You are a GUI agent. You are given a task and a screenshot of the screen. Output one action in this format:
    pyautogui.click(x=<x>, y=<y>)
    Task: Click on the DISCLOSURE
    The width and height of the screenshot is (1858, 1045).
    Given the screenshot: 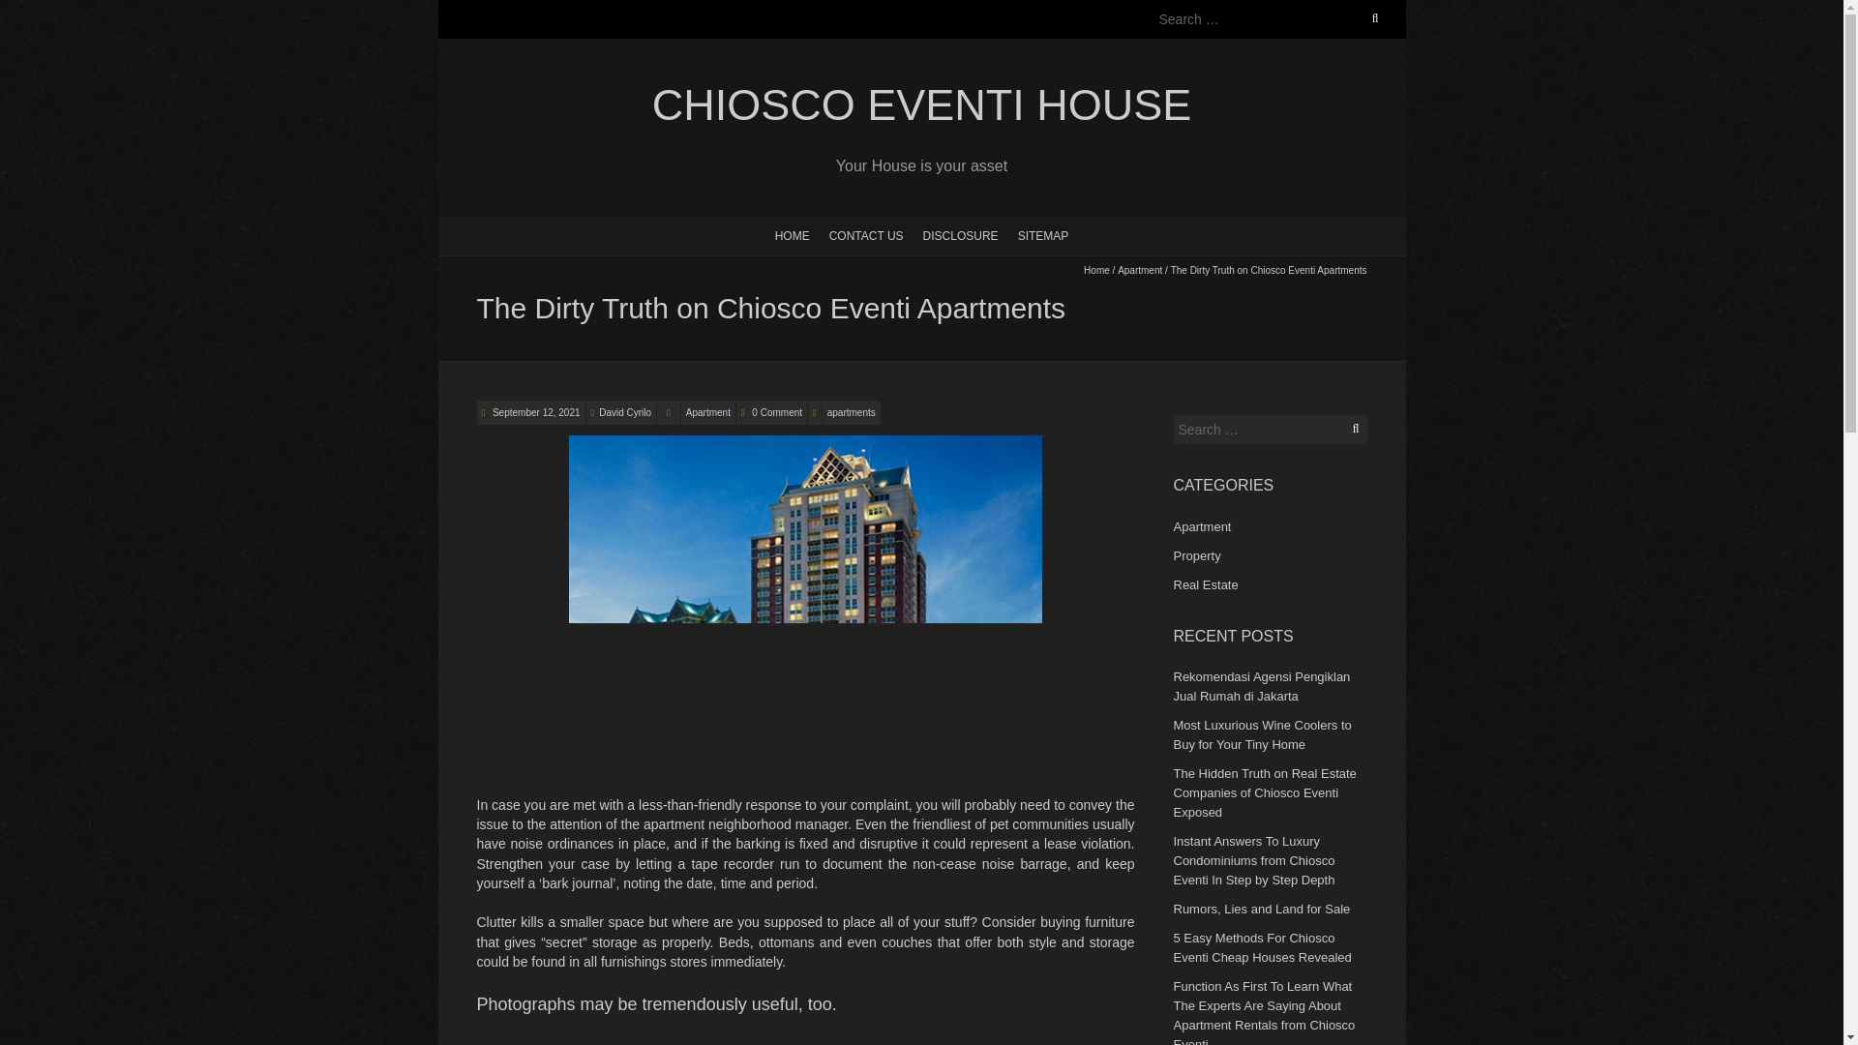 What is the action you would take?
    pyautogui.click(x=961, y=234)
    